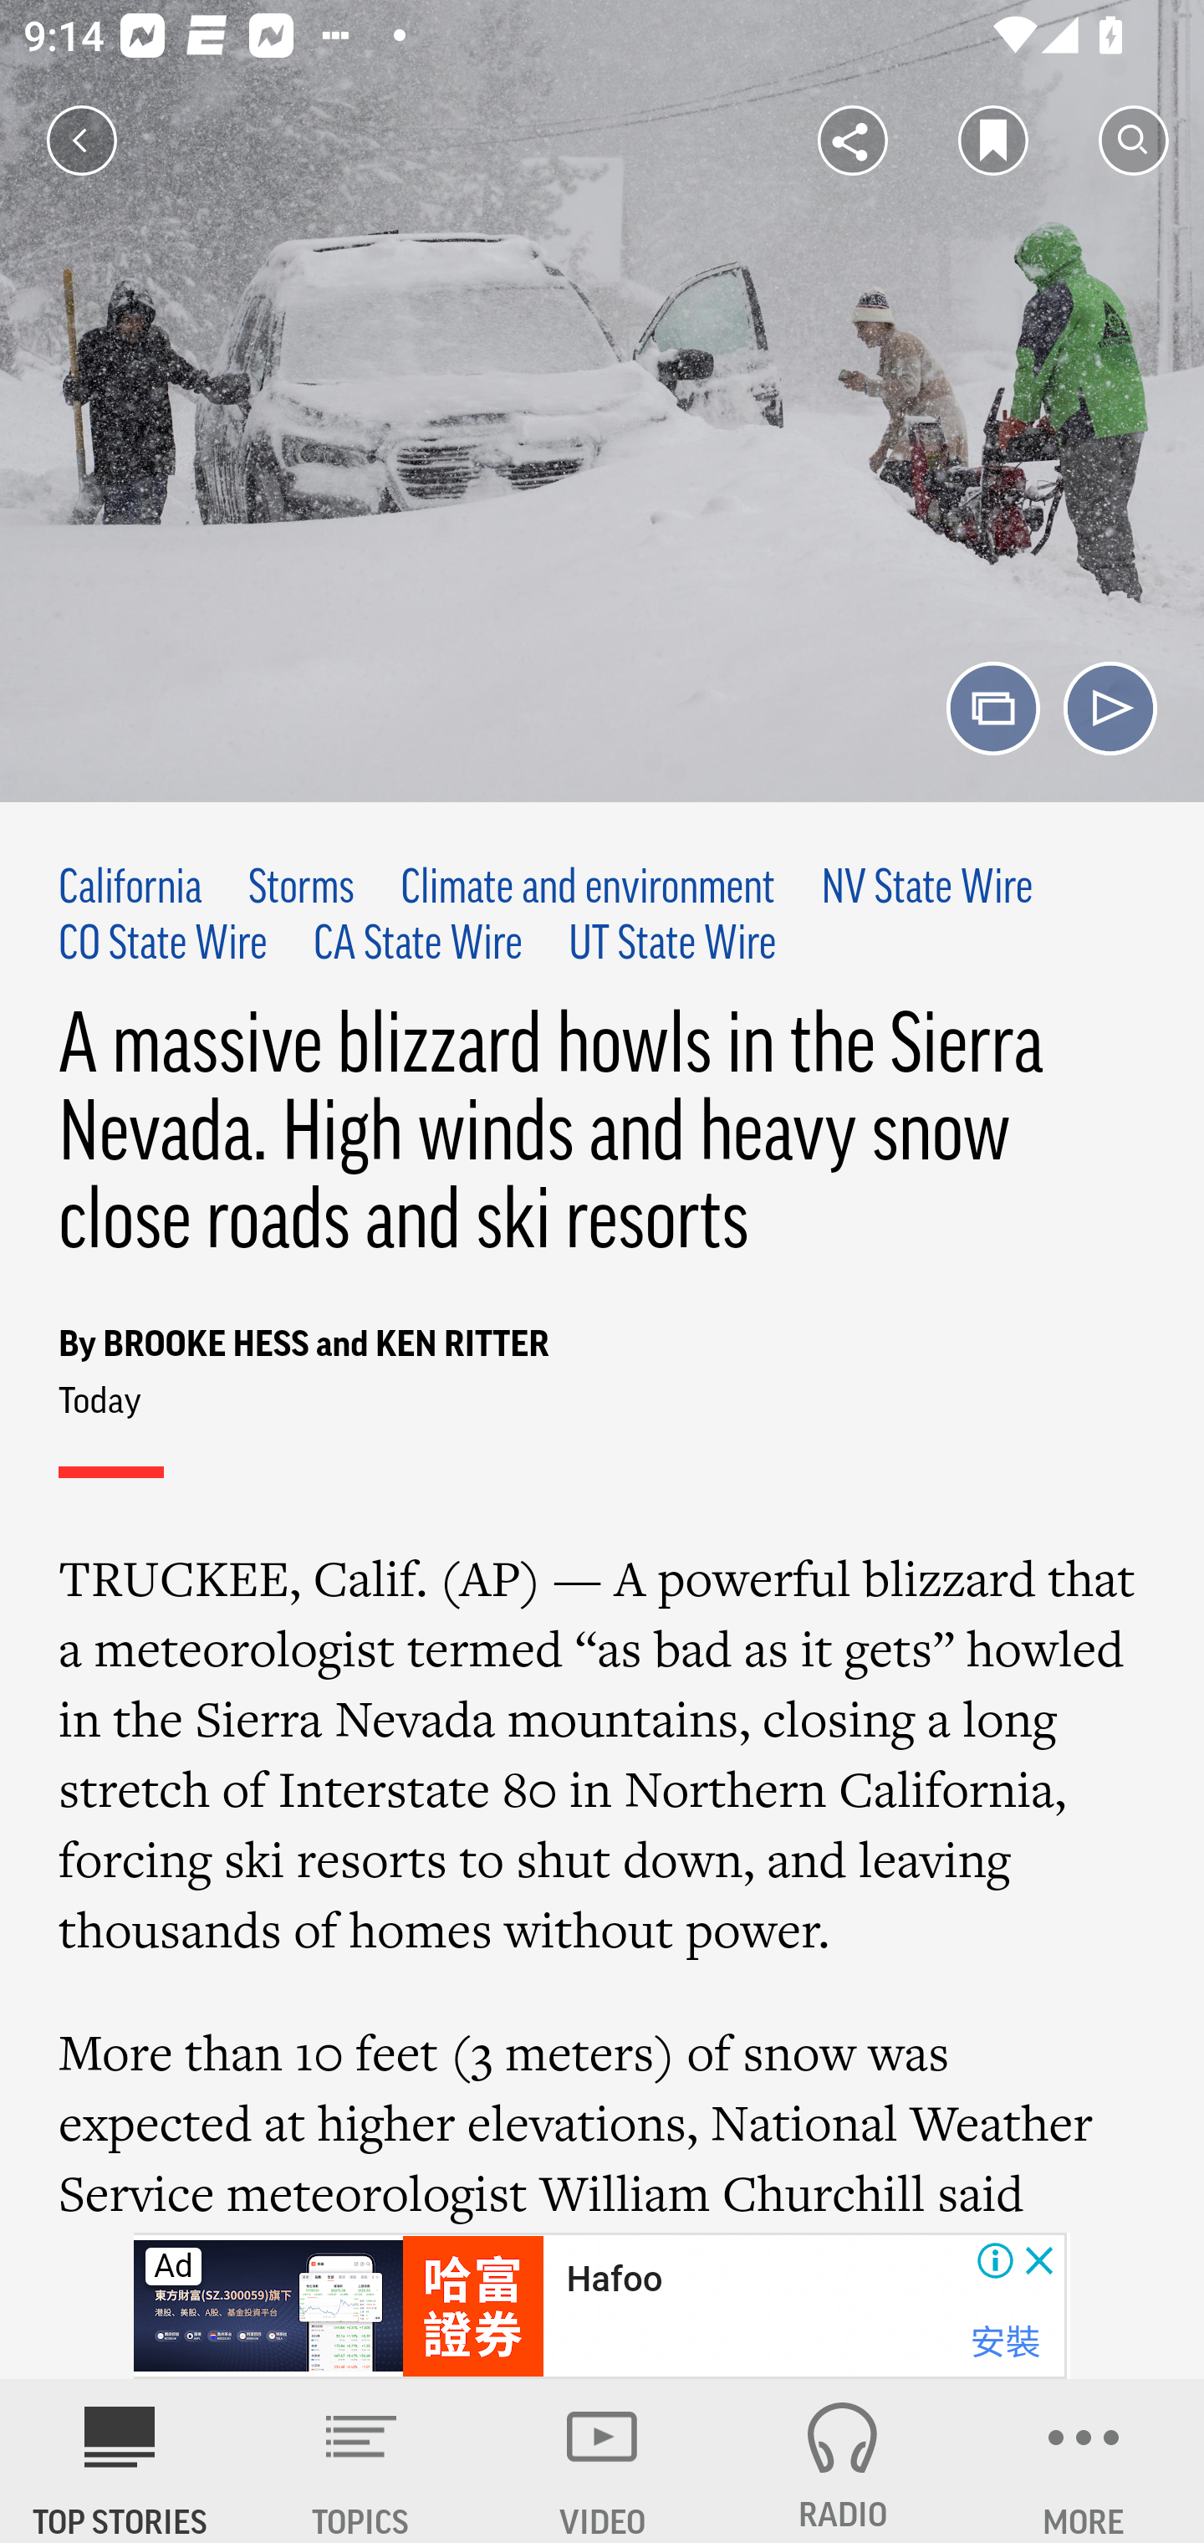 The image size is (1204, 2543). I want to click on 安裝, so click(1005, 2342).